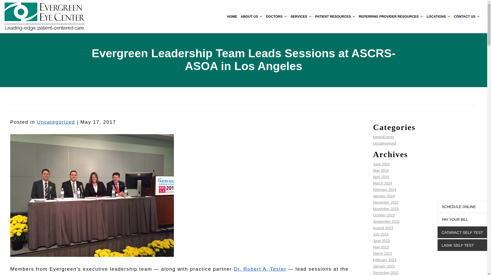 The image size is (491, 276). I want to click on Doctors, so click(278, 16).